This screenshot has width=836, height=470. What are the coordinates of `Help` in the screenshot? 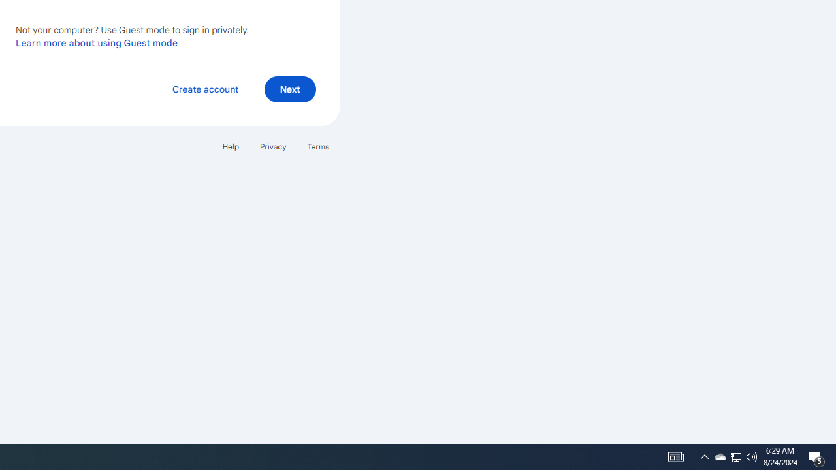 It's located at (230, 146).